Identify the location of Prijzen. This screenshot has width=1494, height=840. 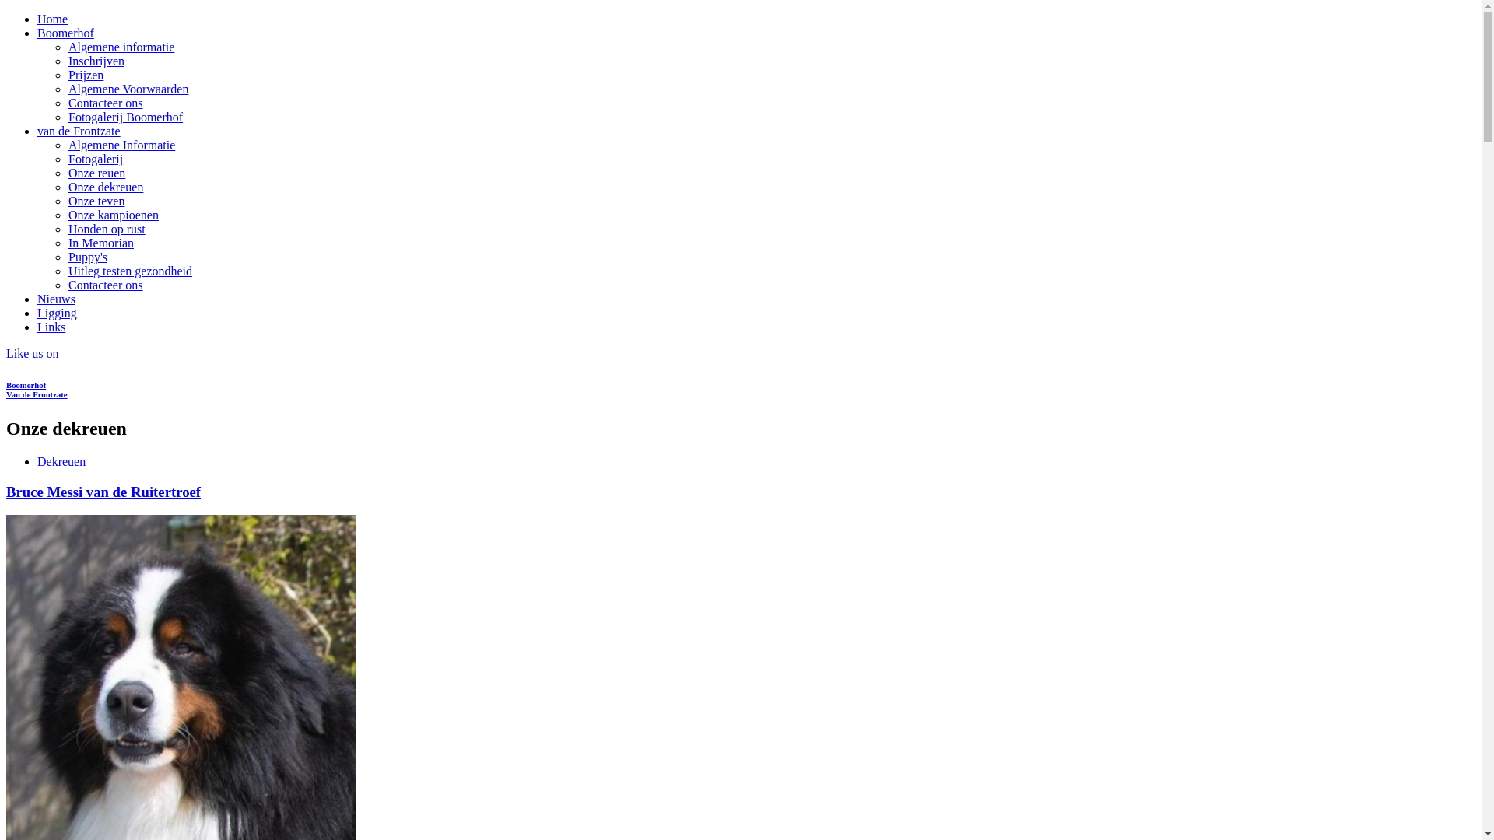
(86, 75).